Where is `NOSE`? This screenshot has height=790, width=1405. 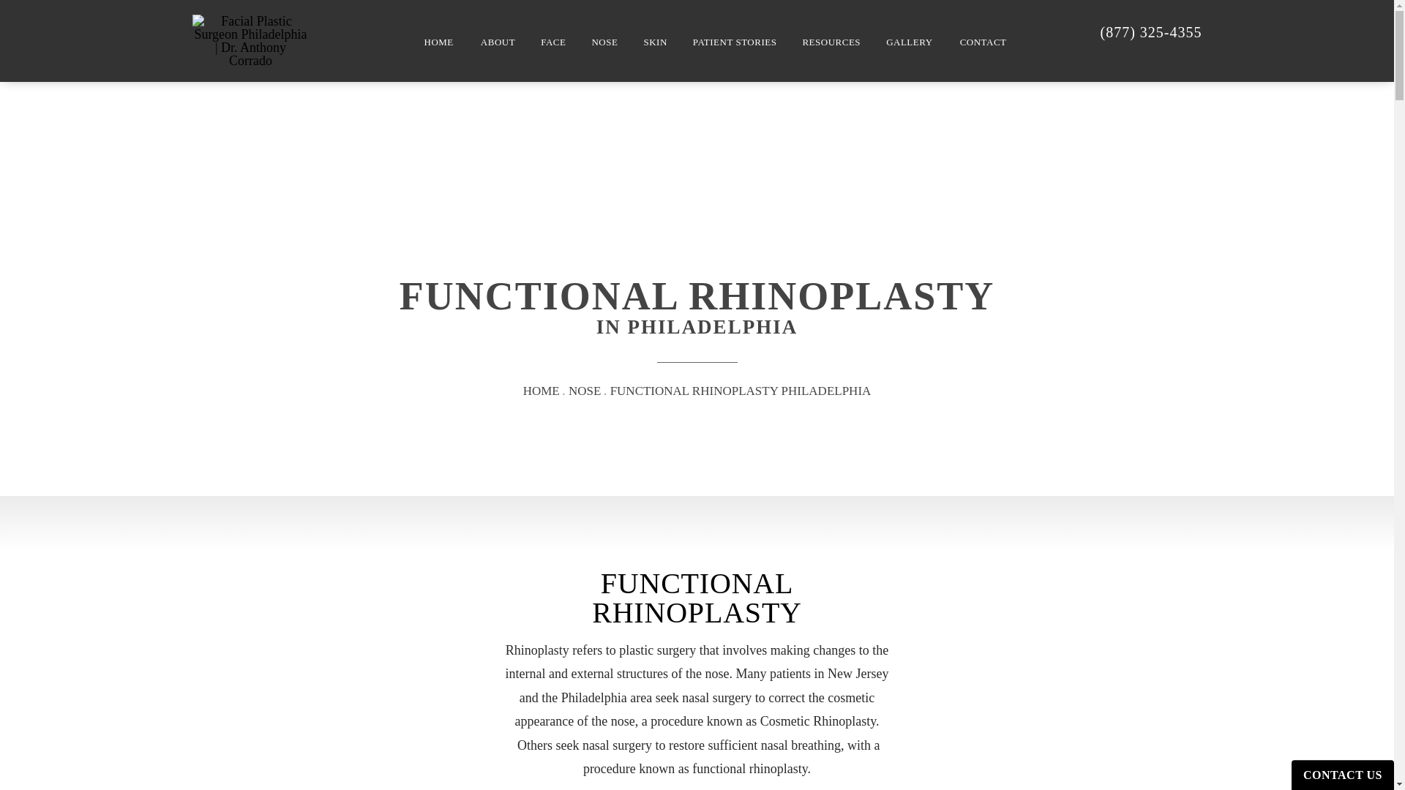
NOSE is located at coordinates (604, 42).